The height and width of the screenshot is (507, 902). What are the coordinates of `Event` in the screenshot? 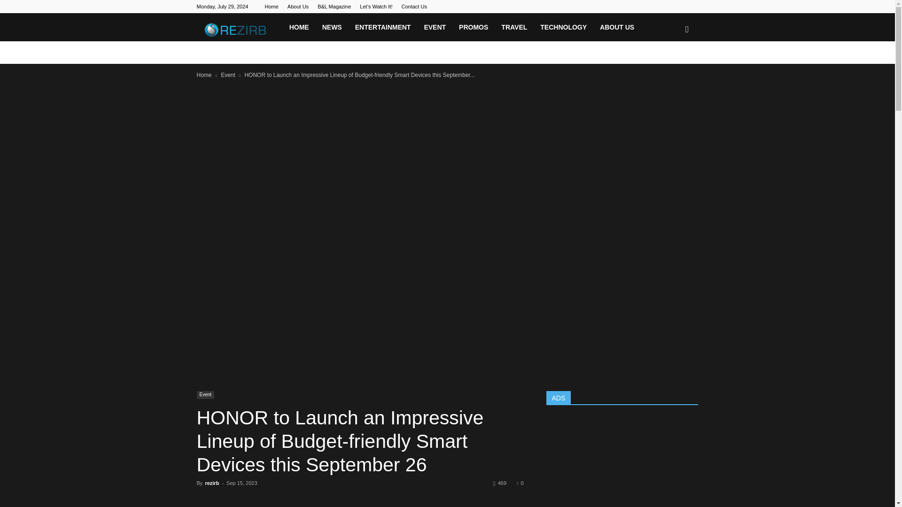 It's located at (228, 75).